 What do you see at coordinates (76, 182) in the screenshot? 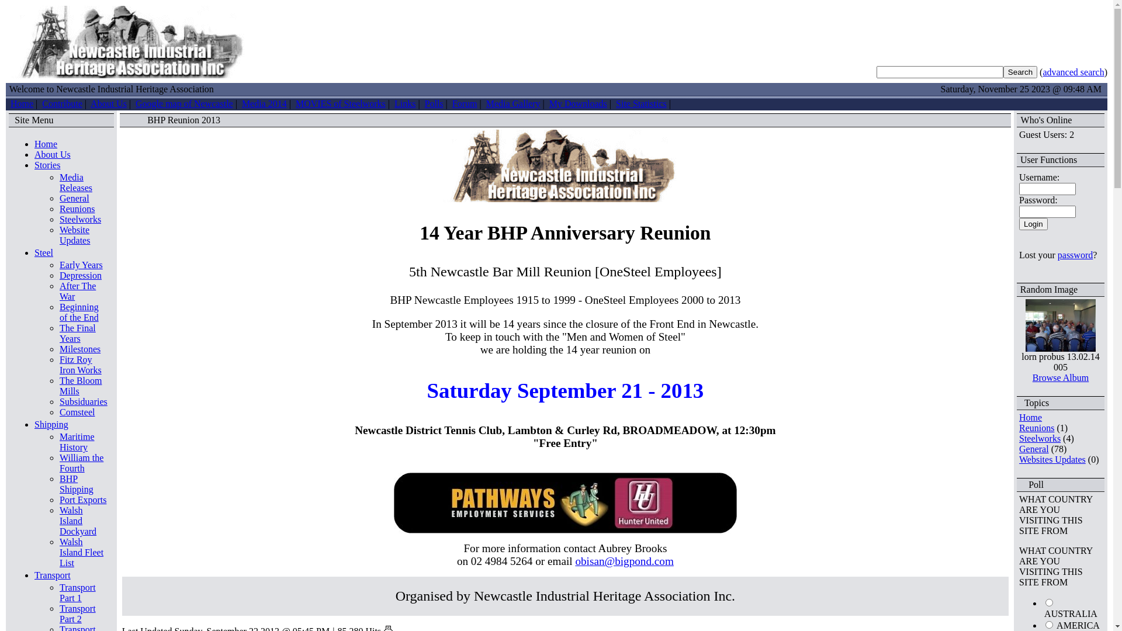
I see `Media Releases` at bounding box center [76, 182].